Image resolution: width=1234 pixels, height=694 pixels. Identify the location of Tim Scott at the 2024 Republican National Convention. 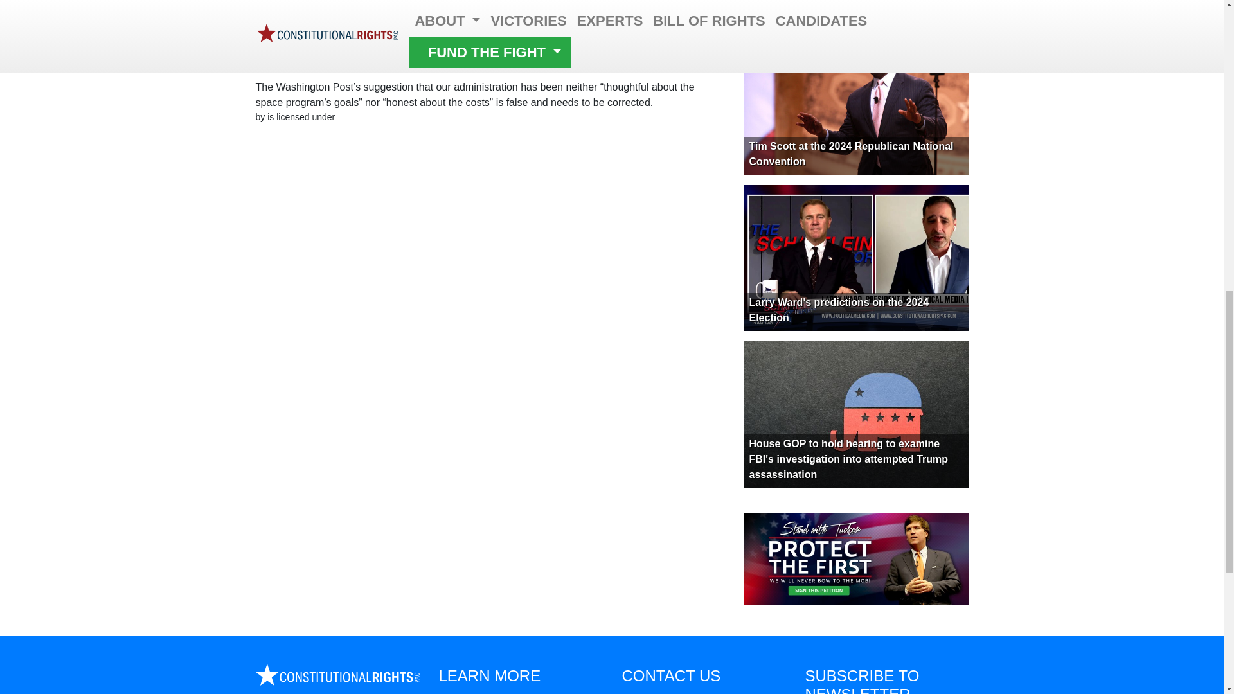
(851, 154).